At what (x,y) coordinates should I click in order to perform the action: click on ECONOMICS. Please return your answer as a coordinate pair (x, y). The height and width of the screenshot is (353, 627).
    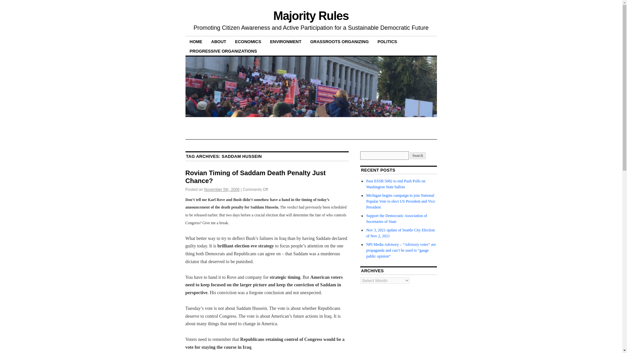
    Looking at the image, I should click on (248, 41).